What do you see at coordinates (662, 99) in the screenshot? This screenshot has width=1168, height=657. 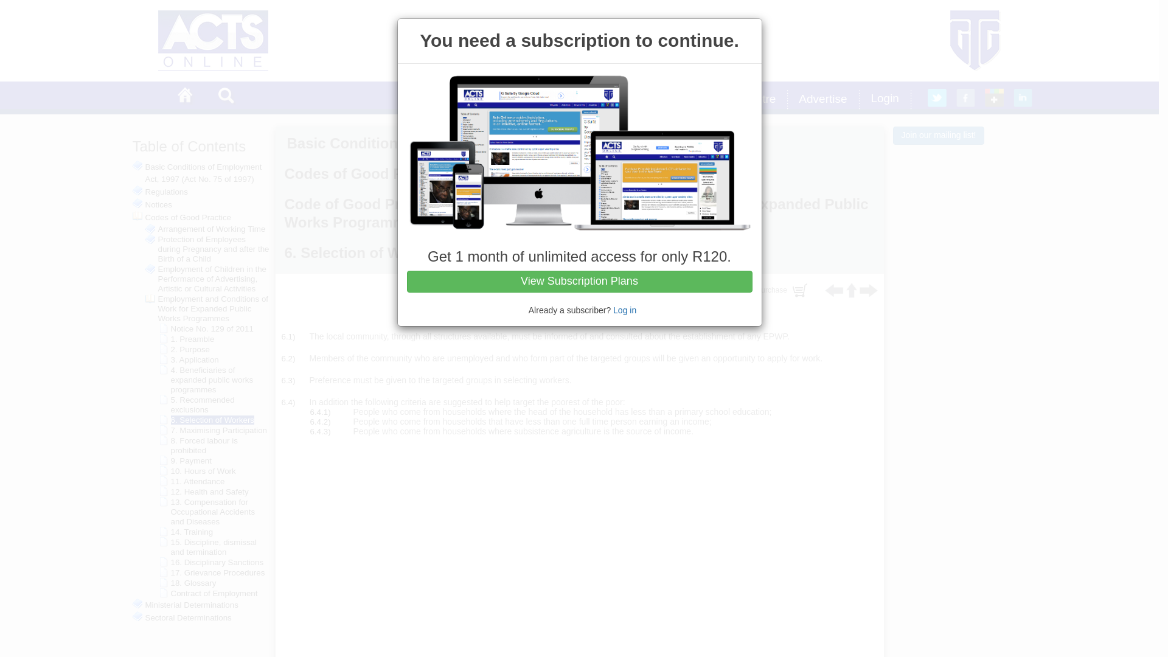 I see `Acts Store` at bounding box center [662, 99].